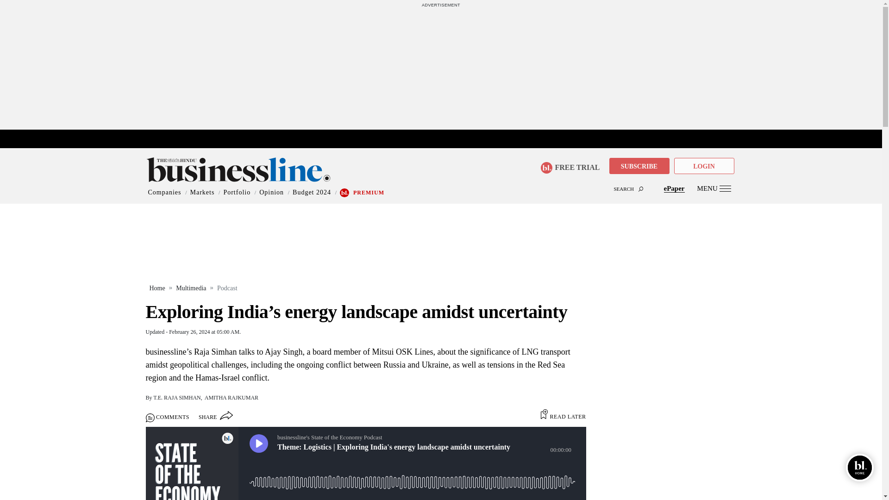  I want to click on LOGIN, so click(704, 165).